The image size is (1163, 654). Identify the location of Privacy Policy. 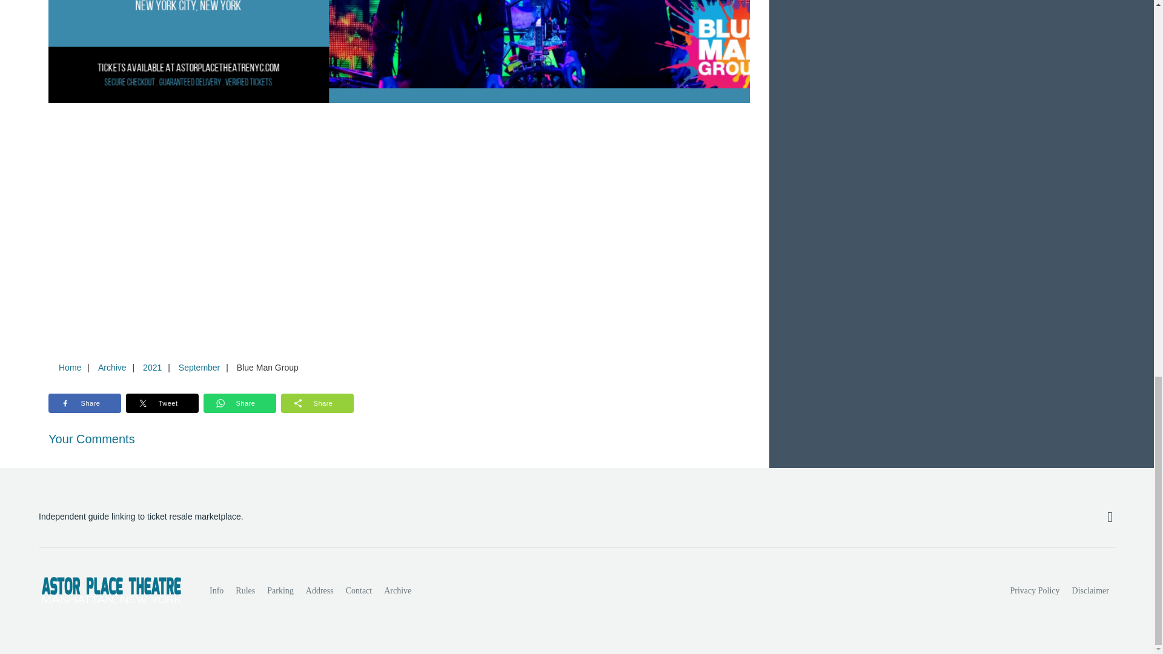
(1035, 590).